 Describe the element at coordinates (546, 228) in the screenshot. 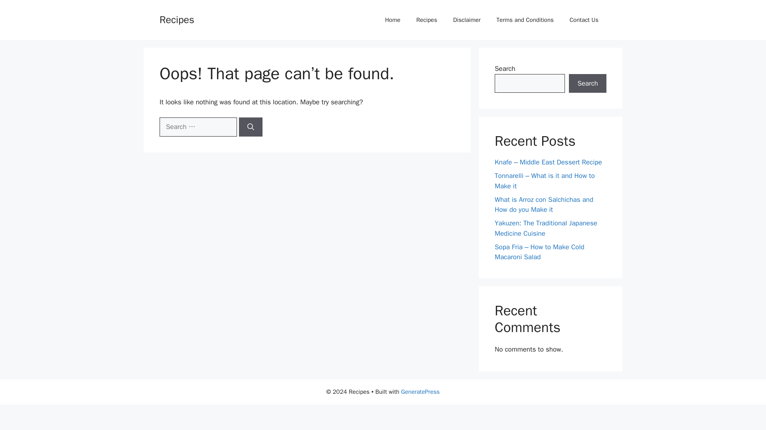

I see `Yakuzen: The Traditional Japanese Medicine Cuisine` at that location.